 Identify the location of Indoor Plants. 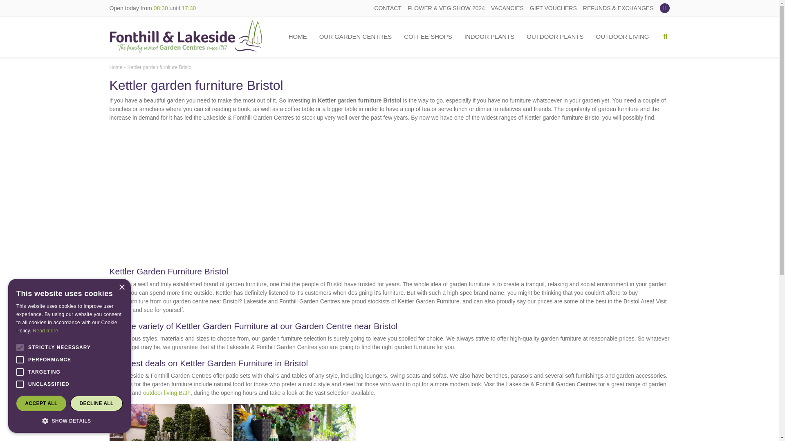
(490, 37).